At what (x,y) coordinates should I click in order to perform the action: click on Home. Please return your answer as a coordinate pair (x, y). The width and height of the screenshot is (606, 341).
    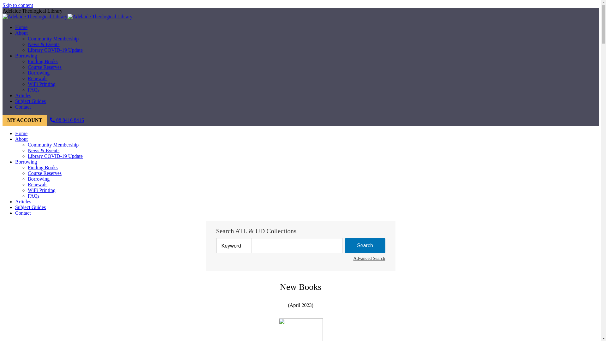
    Looking at the image, I should click on (21, 133).